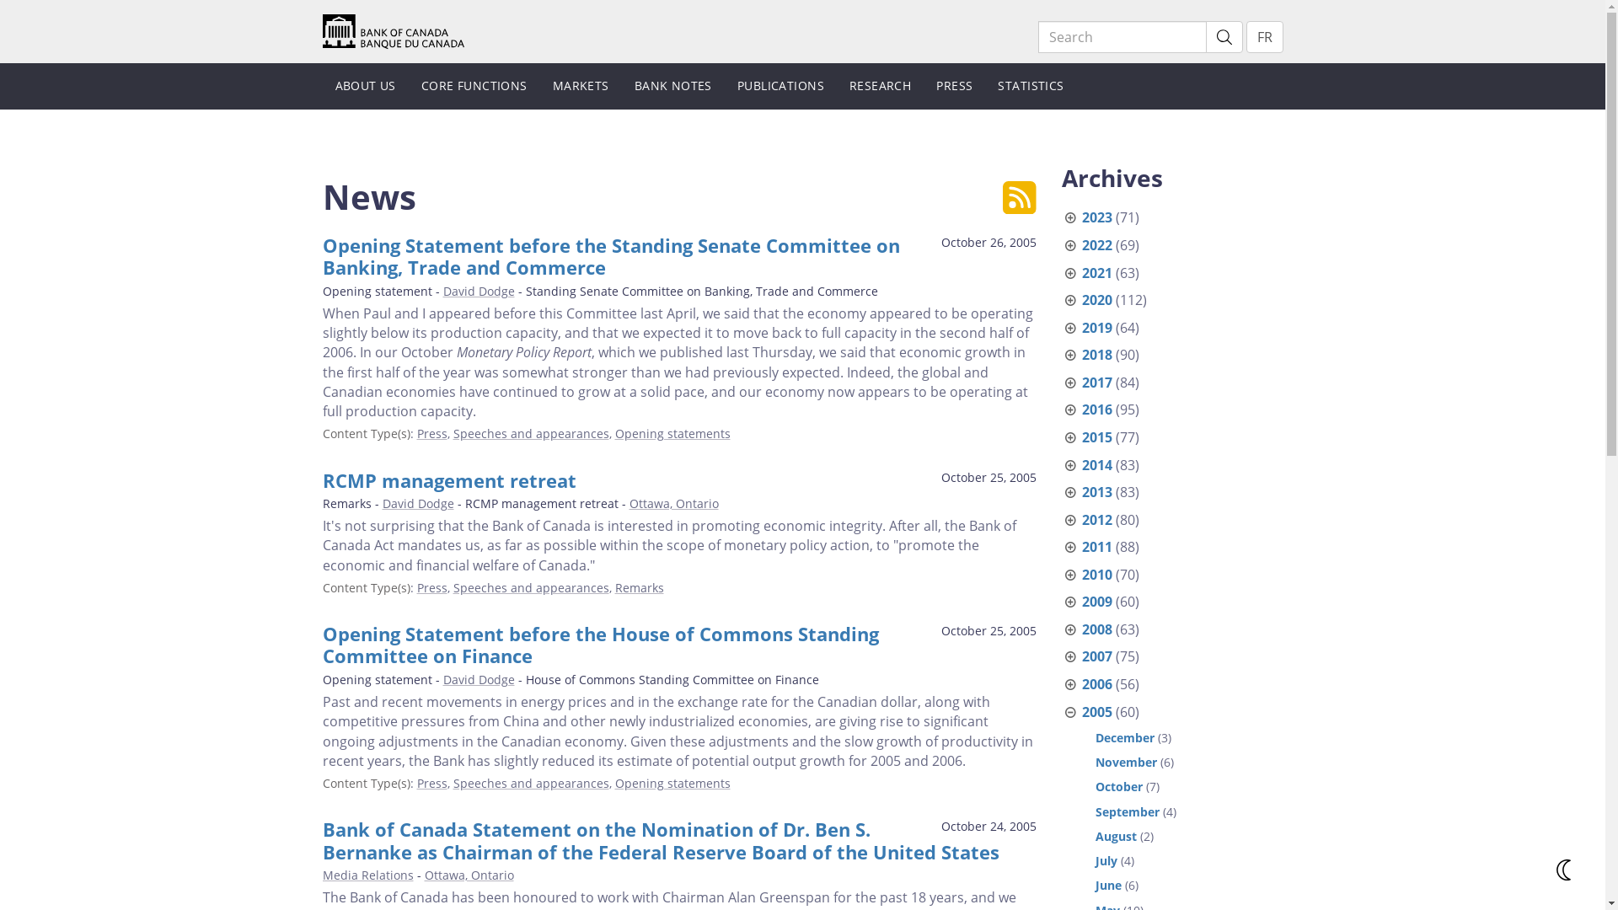 This screenshot has height=910, width=1618. Describe the element at coordinates (393, 30) in the screenshot. I see `Home` at that location.